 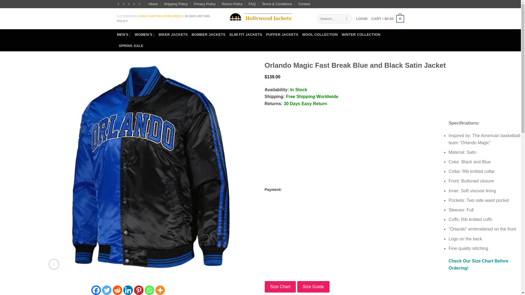 What do you see at coordinates (304, 4) in the screenshot?
I see `Contact` at bounding box center [304, 4].